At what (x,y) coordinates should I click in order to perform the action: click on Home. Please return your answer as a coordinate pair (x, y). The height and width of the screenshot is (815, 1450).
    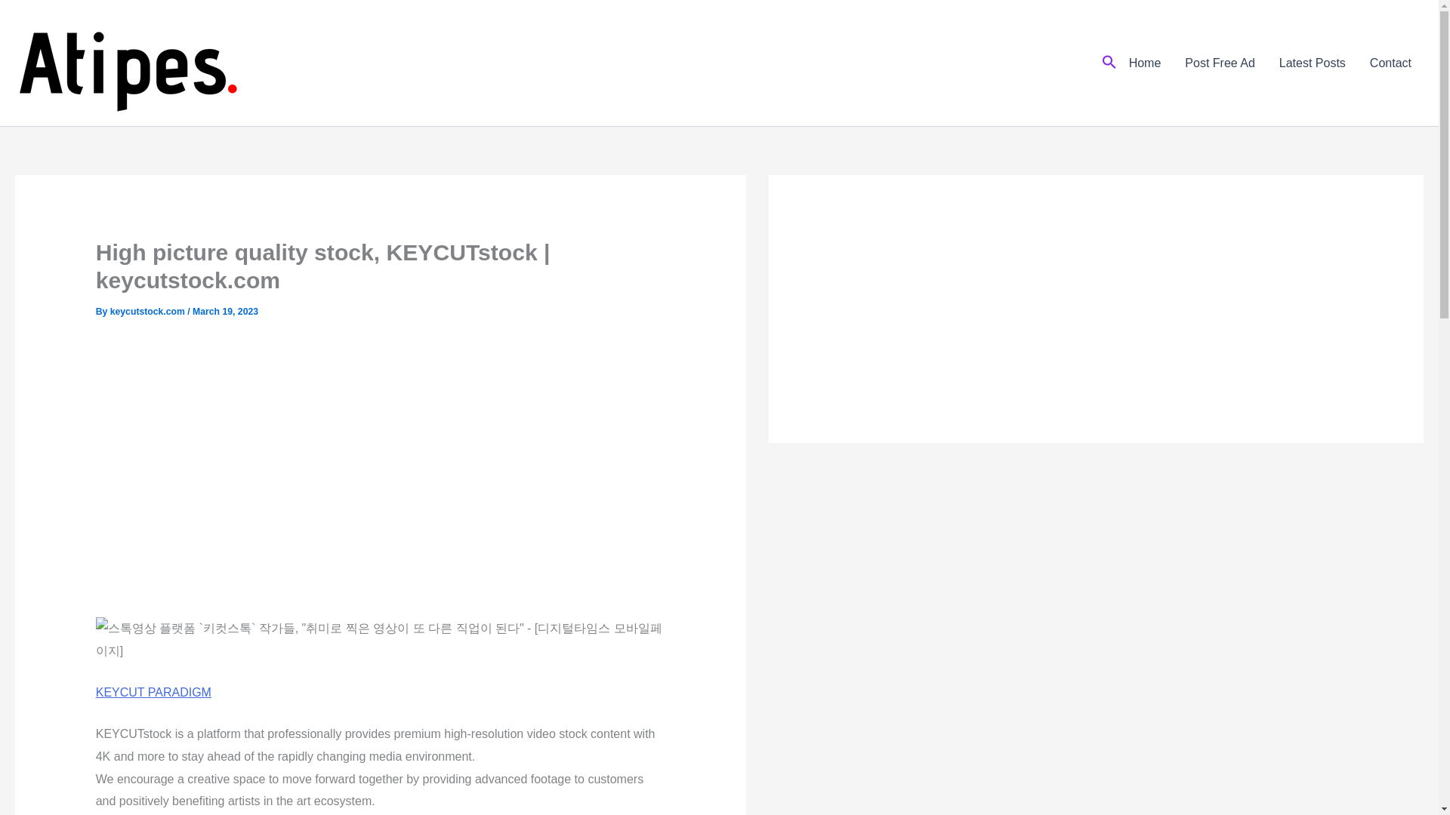
    Looking at the image, I should click on (1145, 63).